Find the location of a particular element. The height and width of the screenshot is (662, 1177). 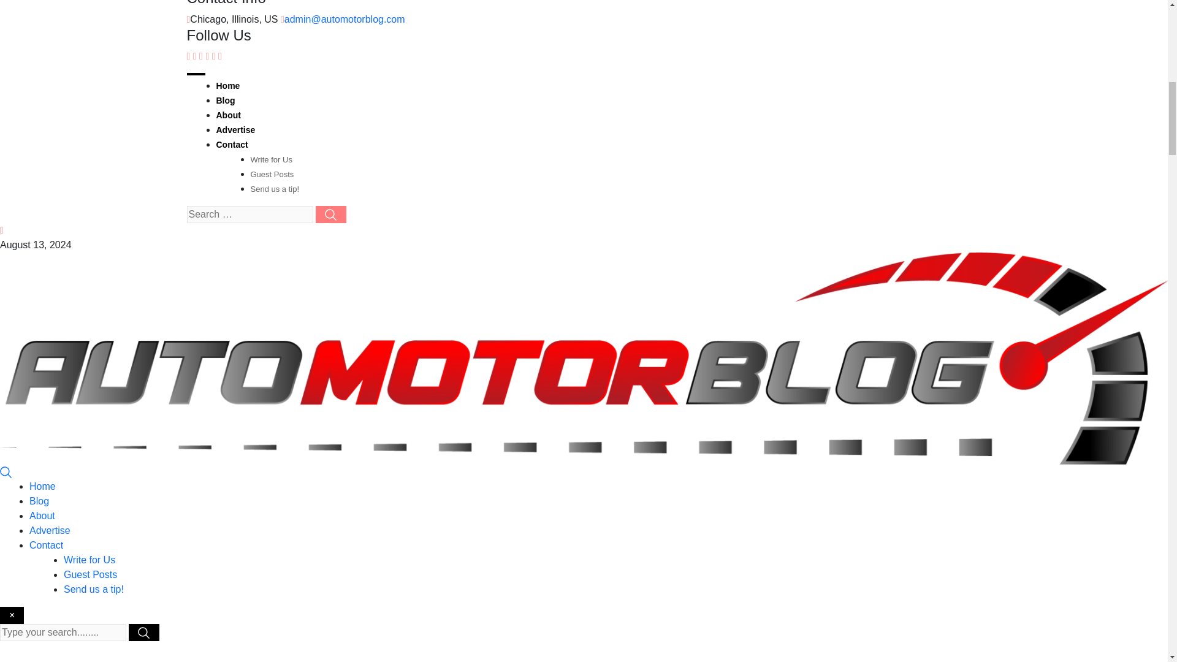

About is located at coordinates (227, 115).